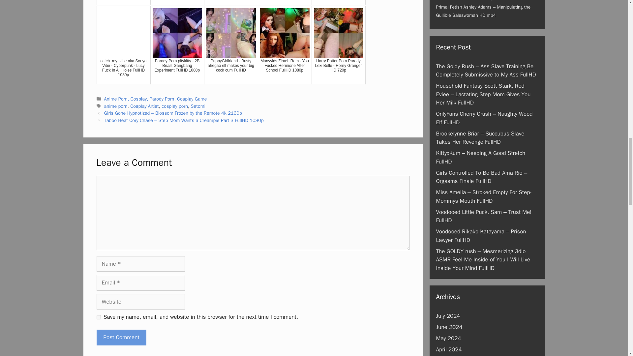 The width and height of the screenshot is (633, 356). What do you see at coordinates (175, 106) in the screenshot?
I see `cosplay porn` at bounding box center [175, 106].